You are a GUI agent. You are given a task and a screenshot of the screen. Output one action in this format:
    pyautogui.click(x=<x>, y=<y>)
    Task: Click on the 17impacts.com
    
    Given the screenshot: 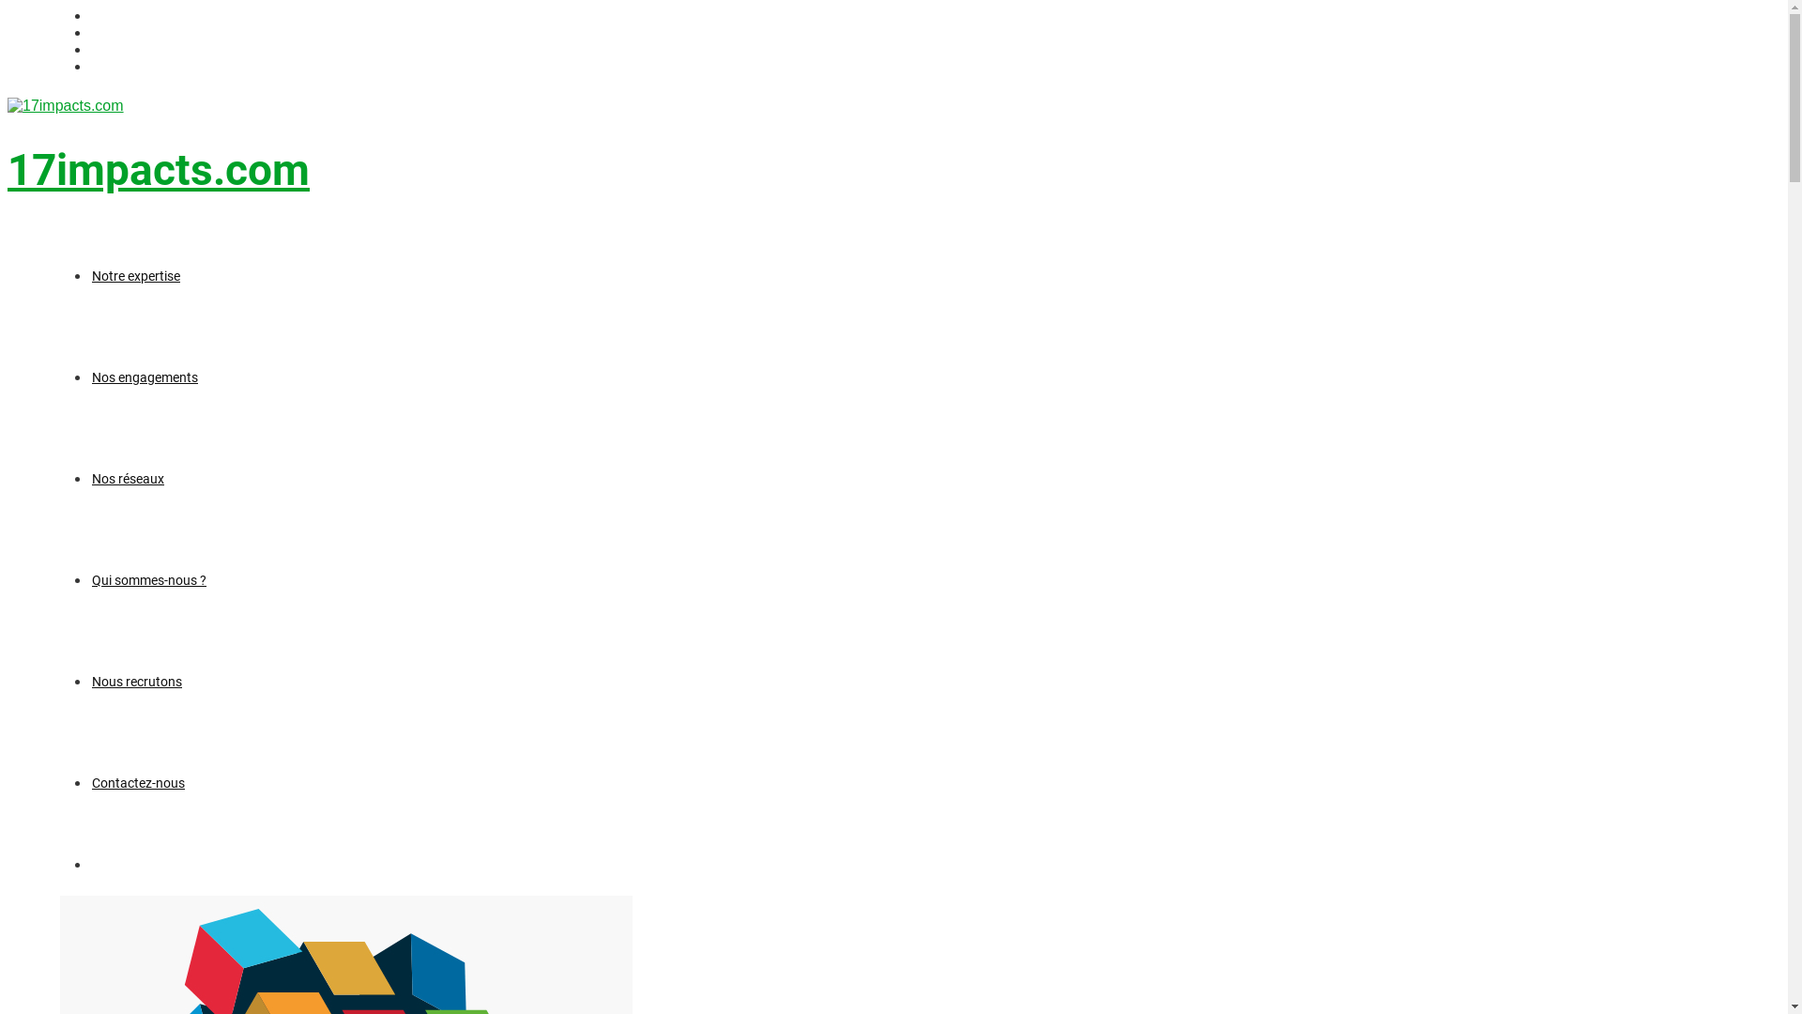 What is the action you would take?
    pyautogui.click(x=159, y=170)
    